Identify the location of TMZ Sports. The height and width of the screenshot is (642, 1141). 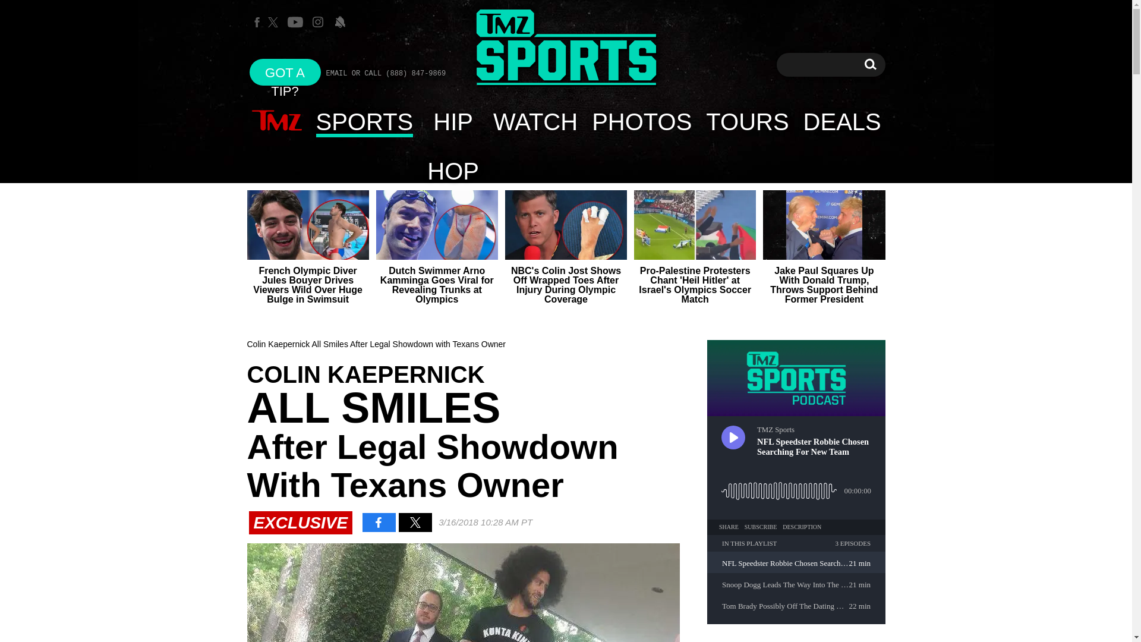
(566, 49).